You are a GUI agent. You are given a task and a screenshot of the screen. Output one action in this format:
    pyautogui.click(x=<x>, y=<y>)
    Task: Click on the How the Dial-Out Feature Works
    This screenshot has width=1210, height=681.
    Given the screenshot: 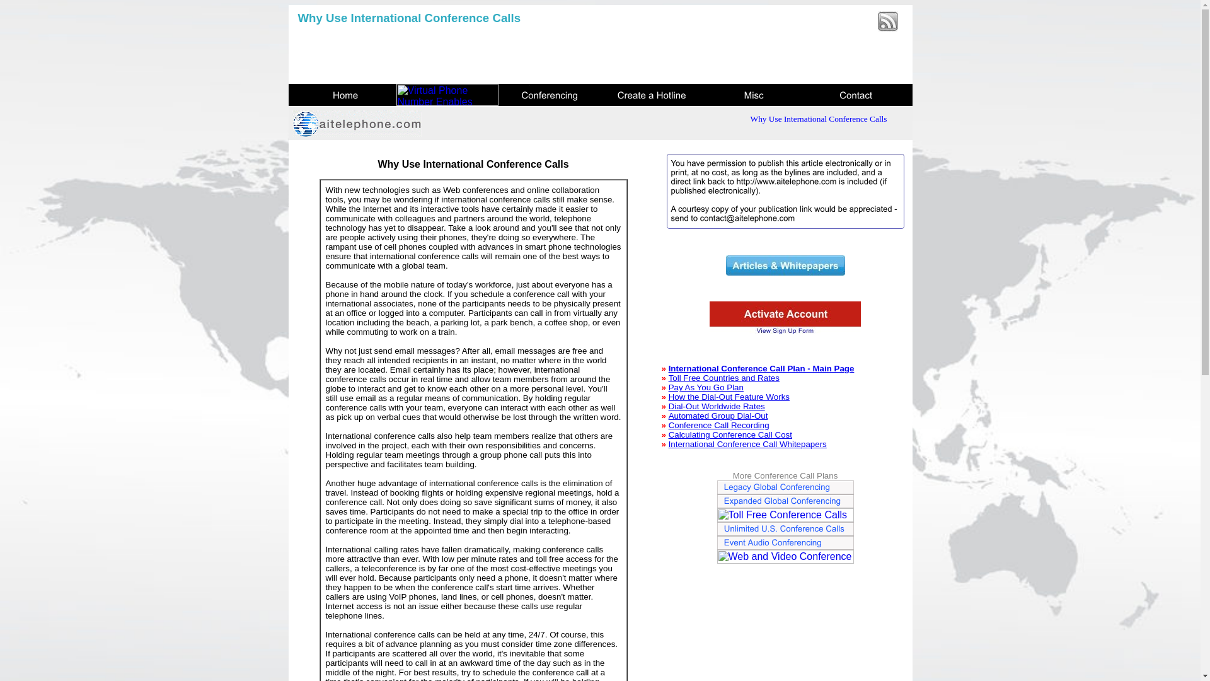 What is the action you would take?
    pyautogui.click(x=729, y=397)
    